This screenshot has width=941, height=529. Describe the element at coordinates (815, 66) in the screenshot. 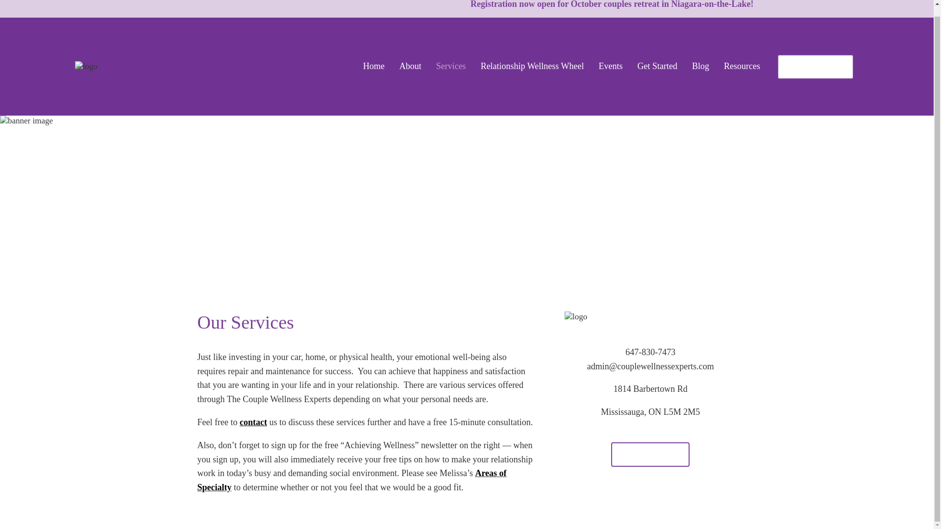

I see `Book Now` at that location.